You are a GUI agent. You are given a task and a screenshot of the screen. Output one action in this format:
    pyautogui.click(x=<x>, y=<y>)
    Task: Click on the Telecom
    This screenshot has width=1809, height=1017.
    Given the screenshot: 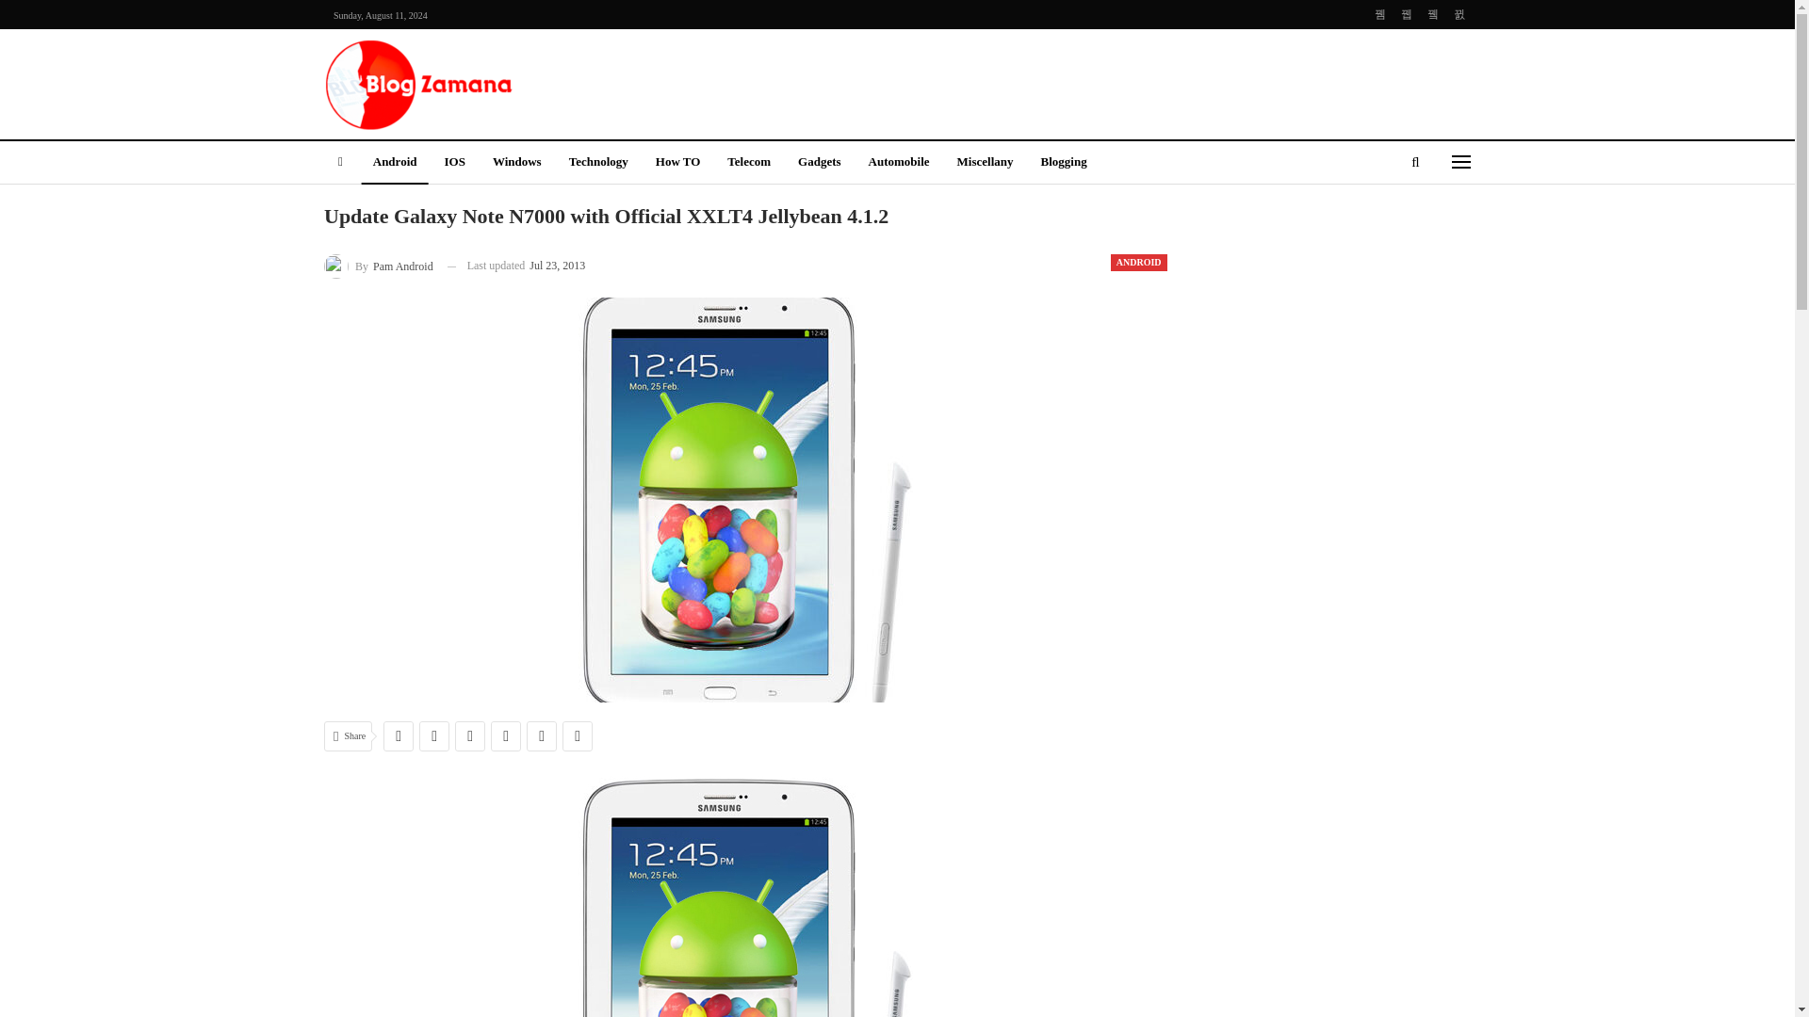 What is the action you would take?
    pyautogui.click(x=748, y=163)
    